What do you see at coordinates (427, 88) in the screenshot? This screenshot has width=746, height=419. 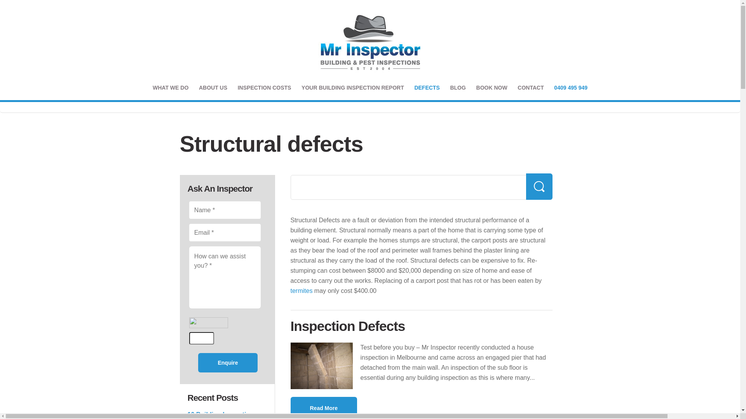 I see `DEFECTS` at bounding box center [427, 88].